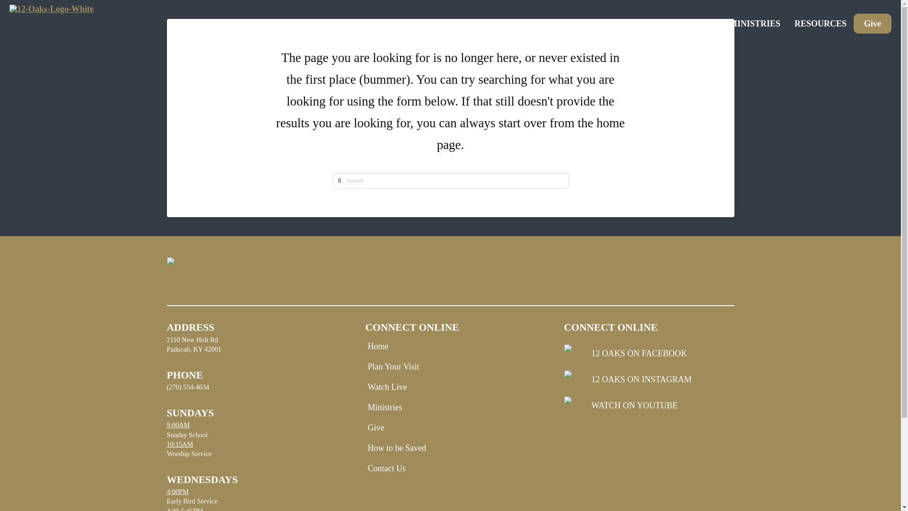 The height and width of the screenshot is (511, 908). I want to click on WATCH ON YOUTUBE, so click(649, 406).